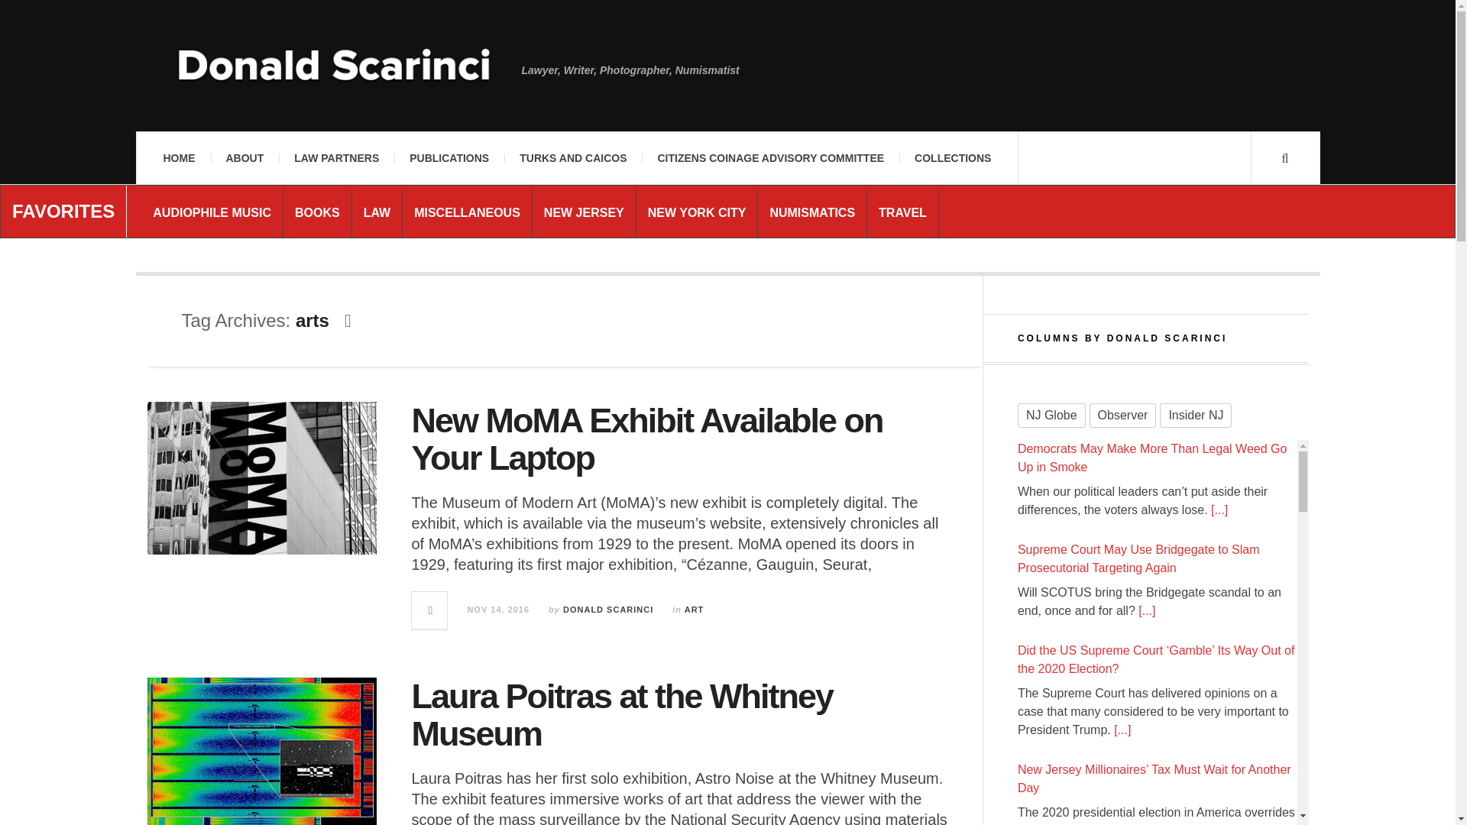 This screenshot has width=1467, height=825. I want to click on ART, so click(694, 609).